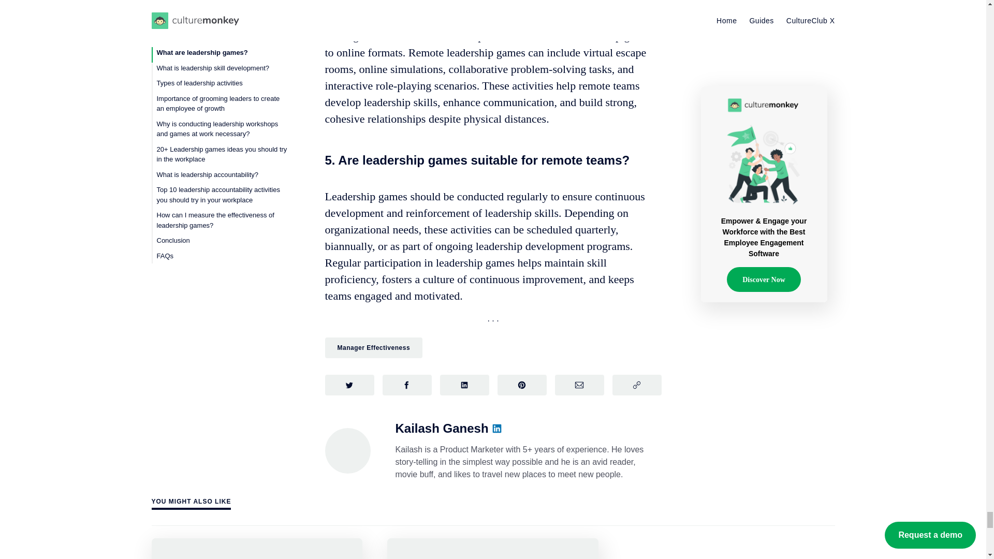 This screenshot has width=994, height=559. What do you see at coordinates (349, 385) in the screenshot?
I see `Share on Twitter` at bounding box center [349, 385].